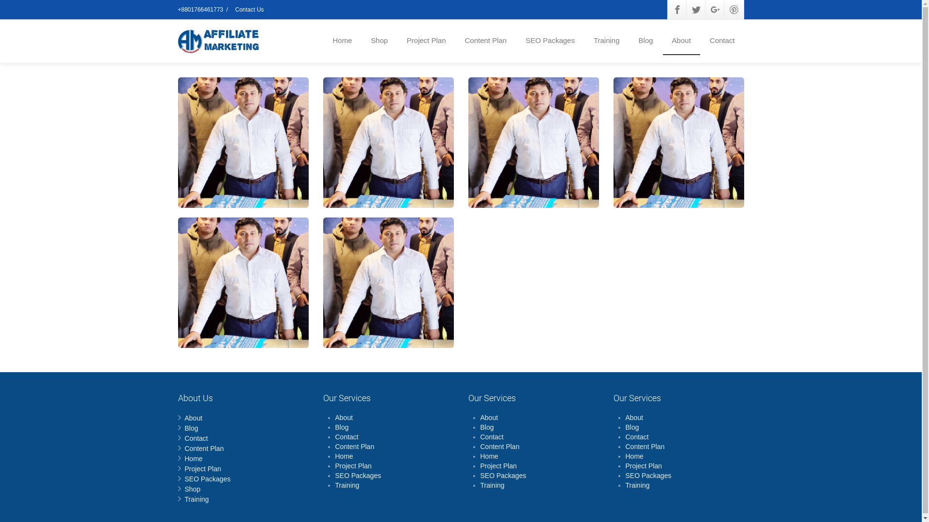 This screenshot has width=929, height=522. What do you see at coordinates (499, 447) in the screenshot?
I see `Content Plan` at bounding box center [499, 447].